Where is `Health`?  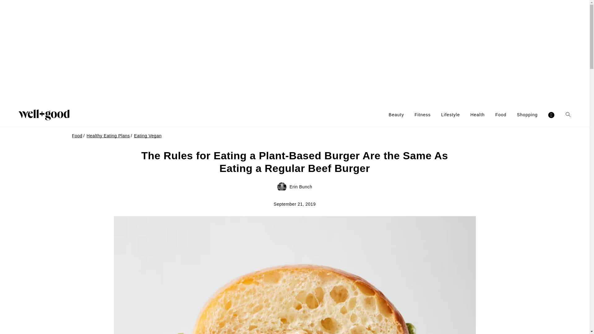 Health is located at coordinates (477, 115).